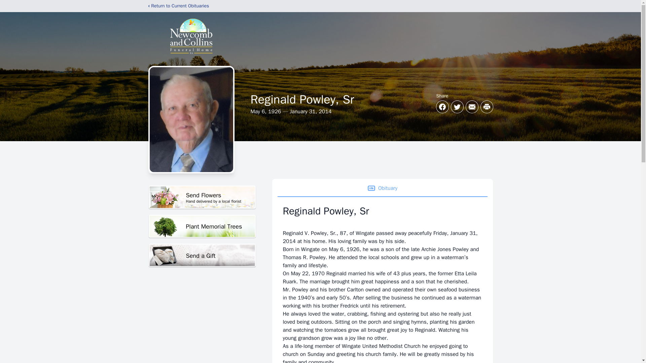 The height and width of the screenshot is (363, 646). What do you see at coordinates (202, 255) in the screenshot?
I see `Plant Memorial Trees` at bounding box center [202, 255].